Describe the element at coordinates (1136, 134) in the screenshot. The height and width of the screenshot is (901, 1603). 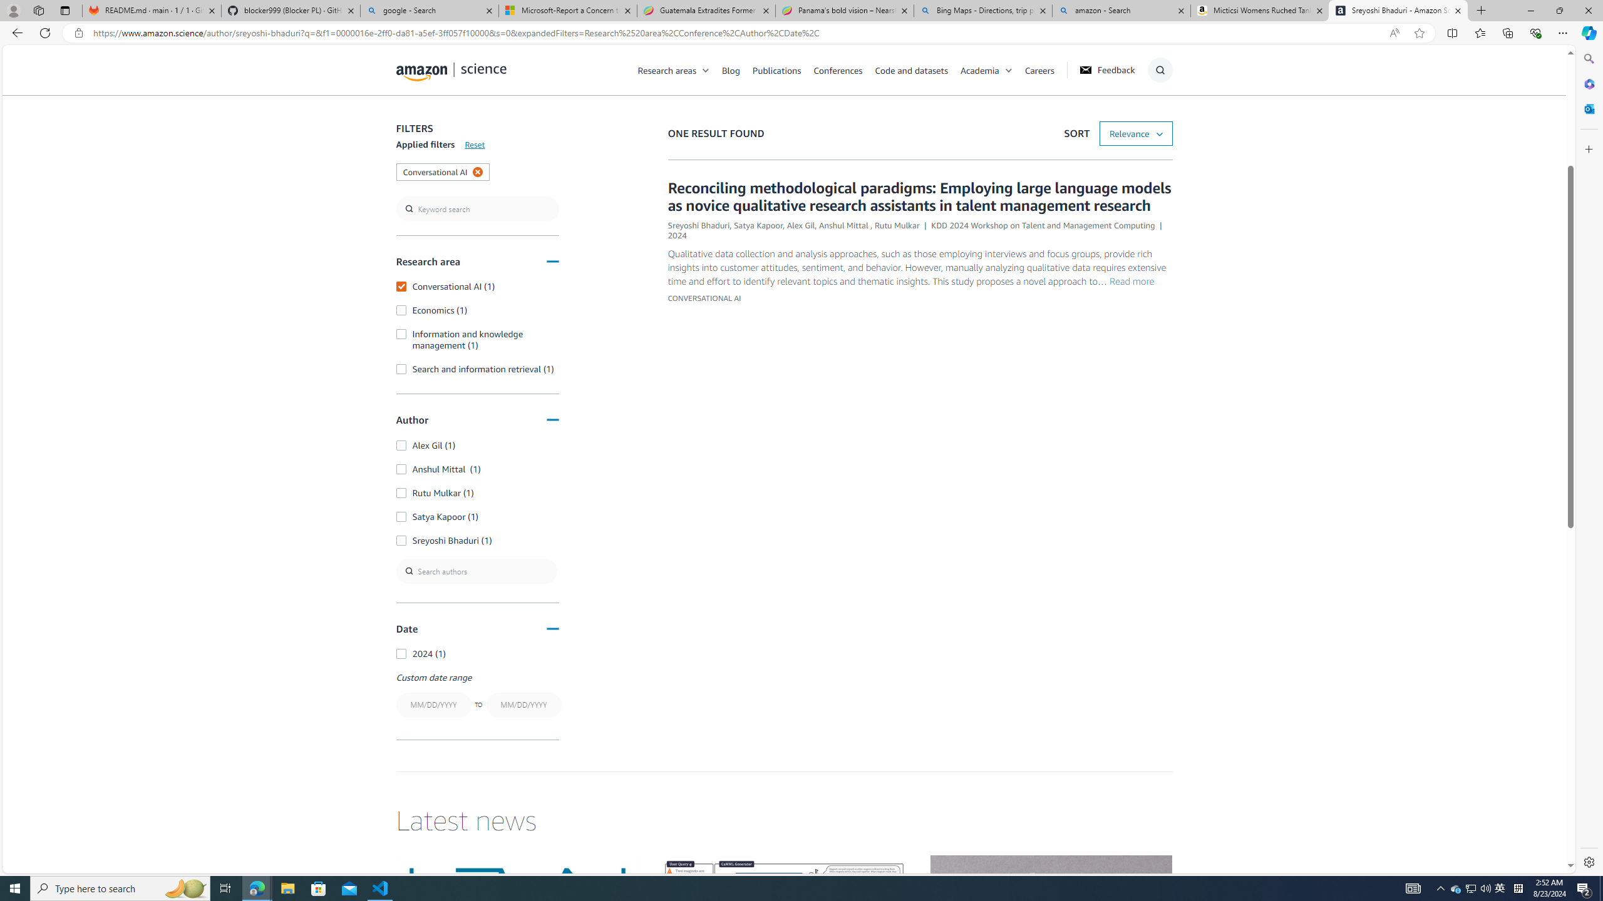
I see `SORT` at that location.